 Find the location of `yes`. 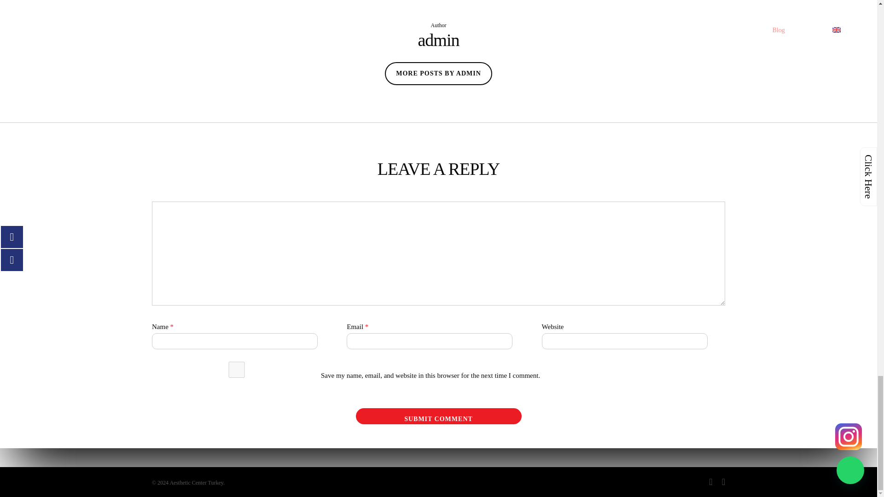

yes is located at coordinates (237, 370).